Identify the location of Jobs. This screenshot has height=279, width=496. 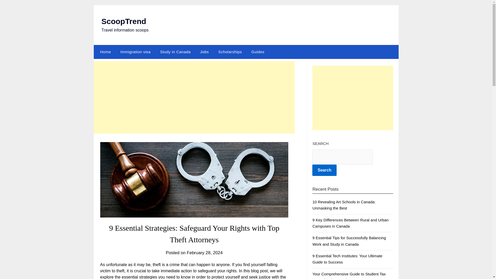
(204, 52).